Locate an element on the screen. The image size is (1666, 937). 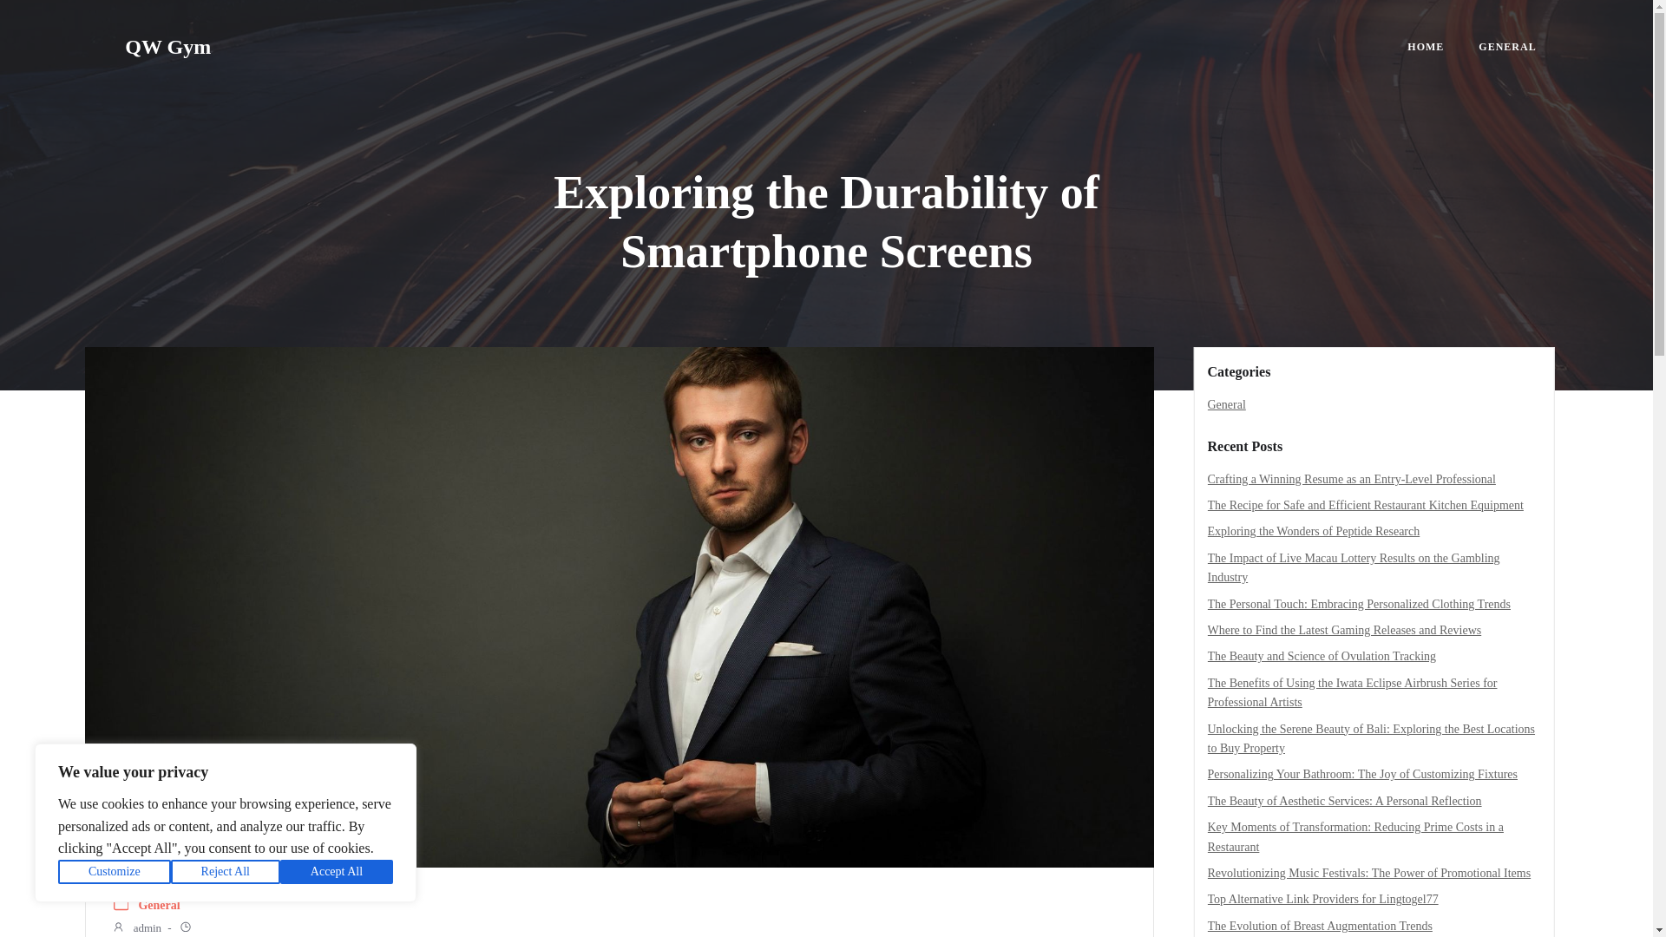
General is located at coordinates (1227, 404).